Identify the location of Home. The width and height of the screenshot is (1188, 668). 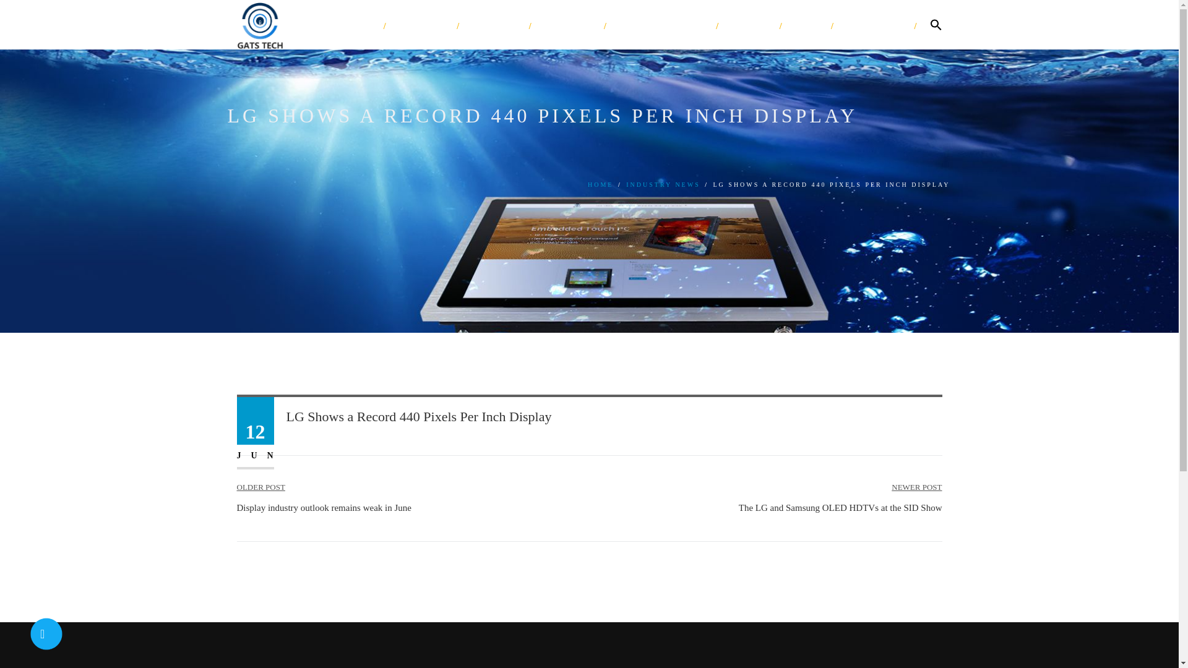
(357, 25).